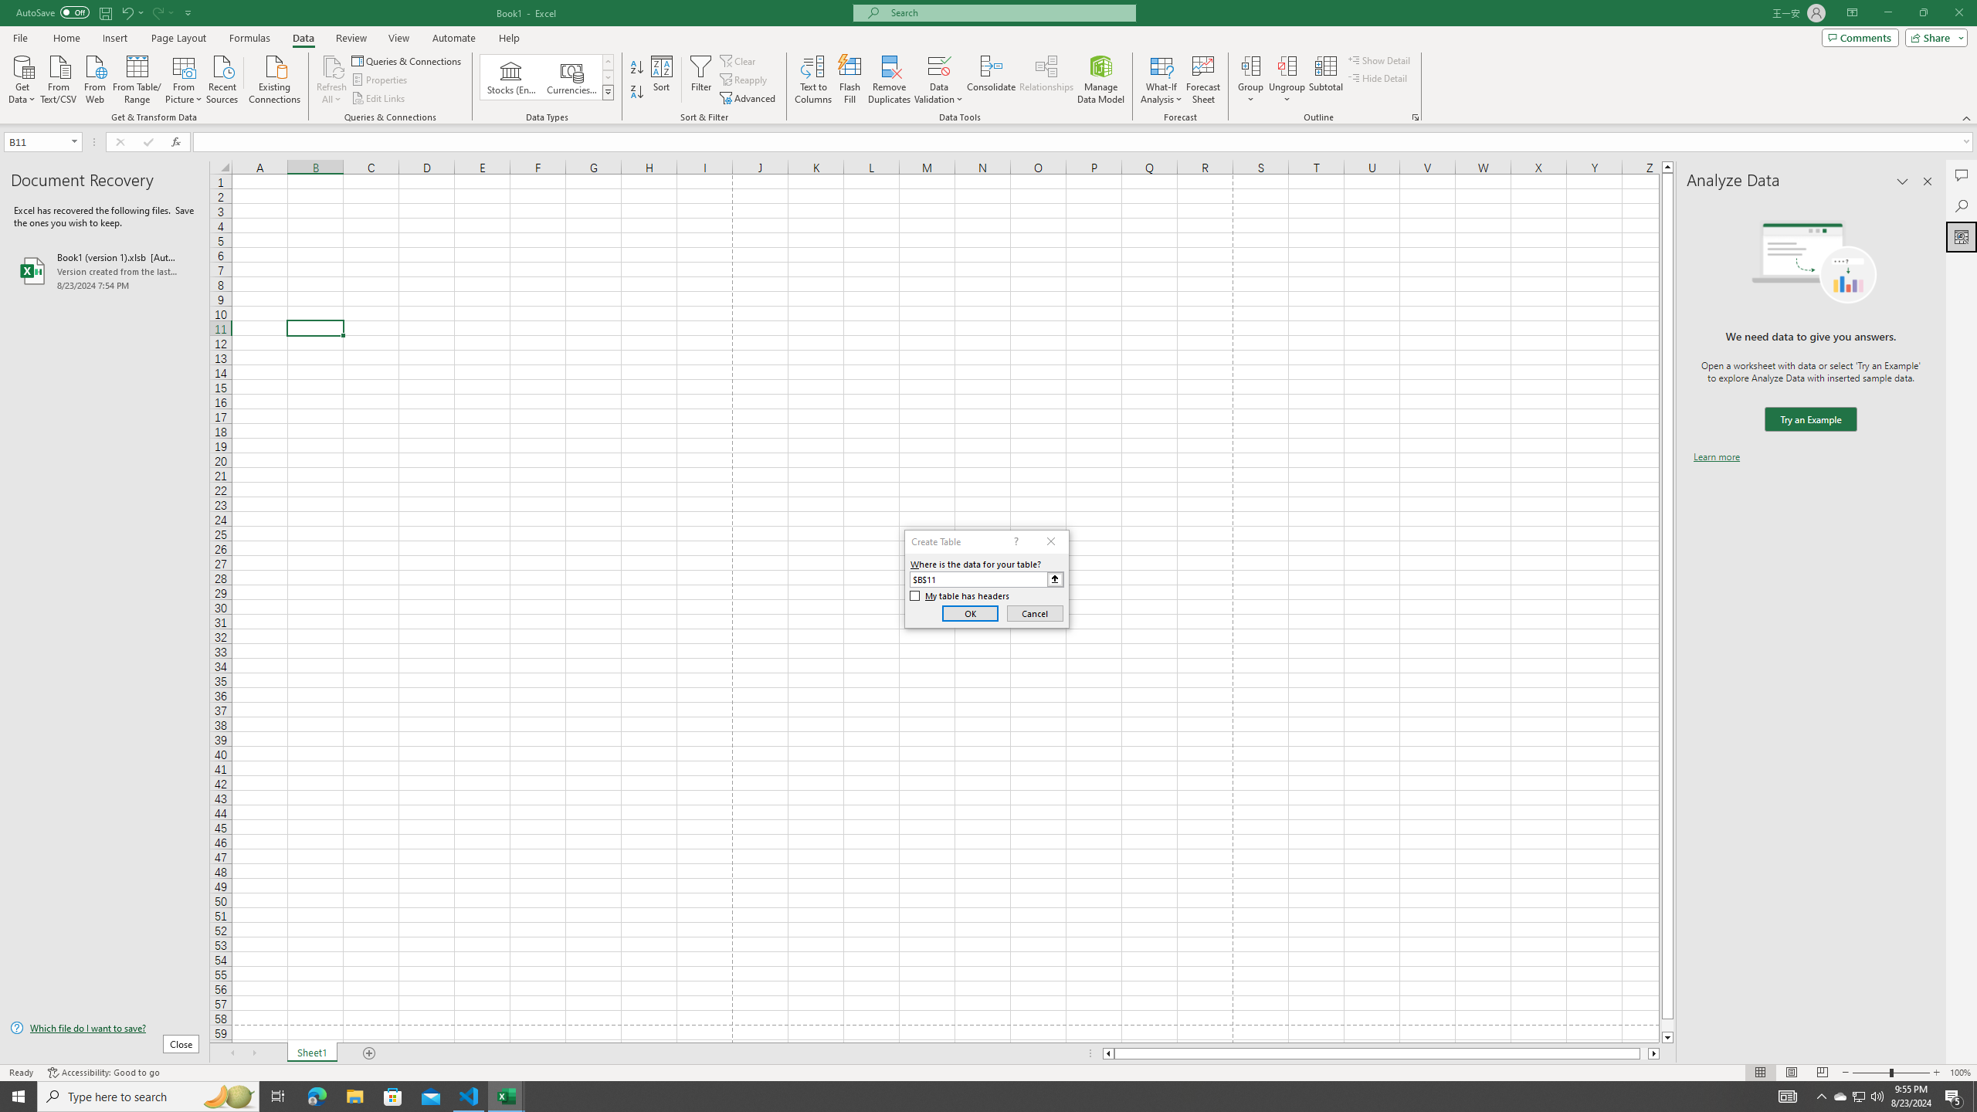 The width and height of the screenshot is (1977, 1112). What do you see at coordinates (185, 78) in the screenshot?
I see `From Picture` at bounding box center [185, 78].